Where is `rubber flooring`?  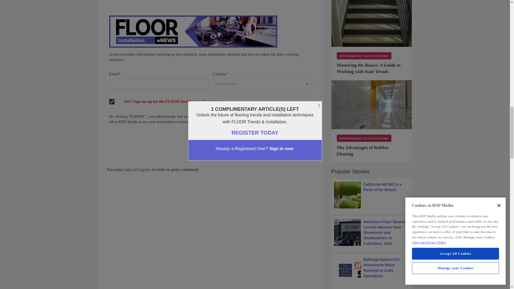 rubber flooring is located at coordinates (372, 105).